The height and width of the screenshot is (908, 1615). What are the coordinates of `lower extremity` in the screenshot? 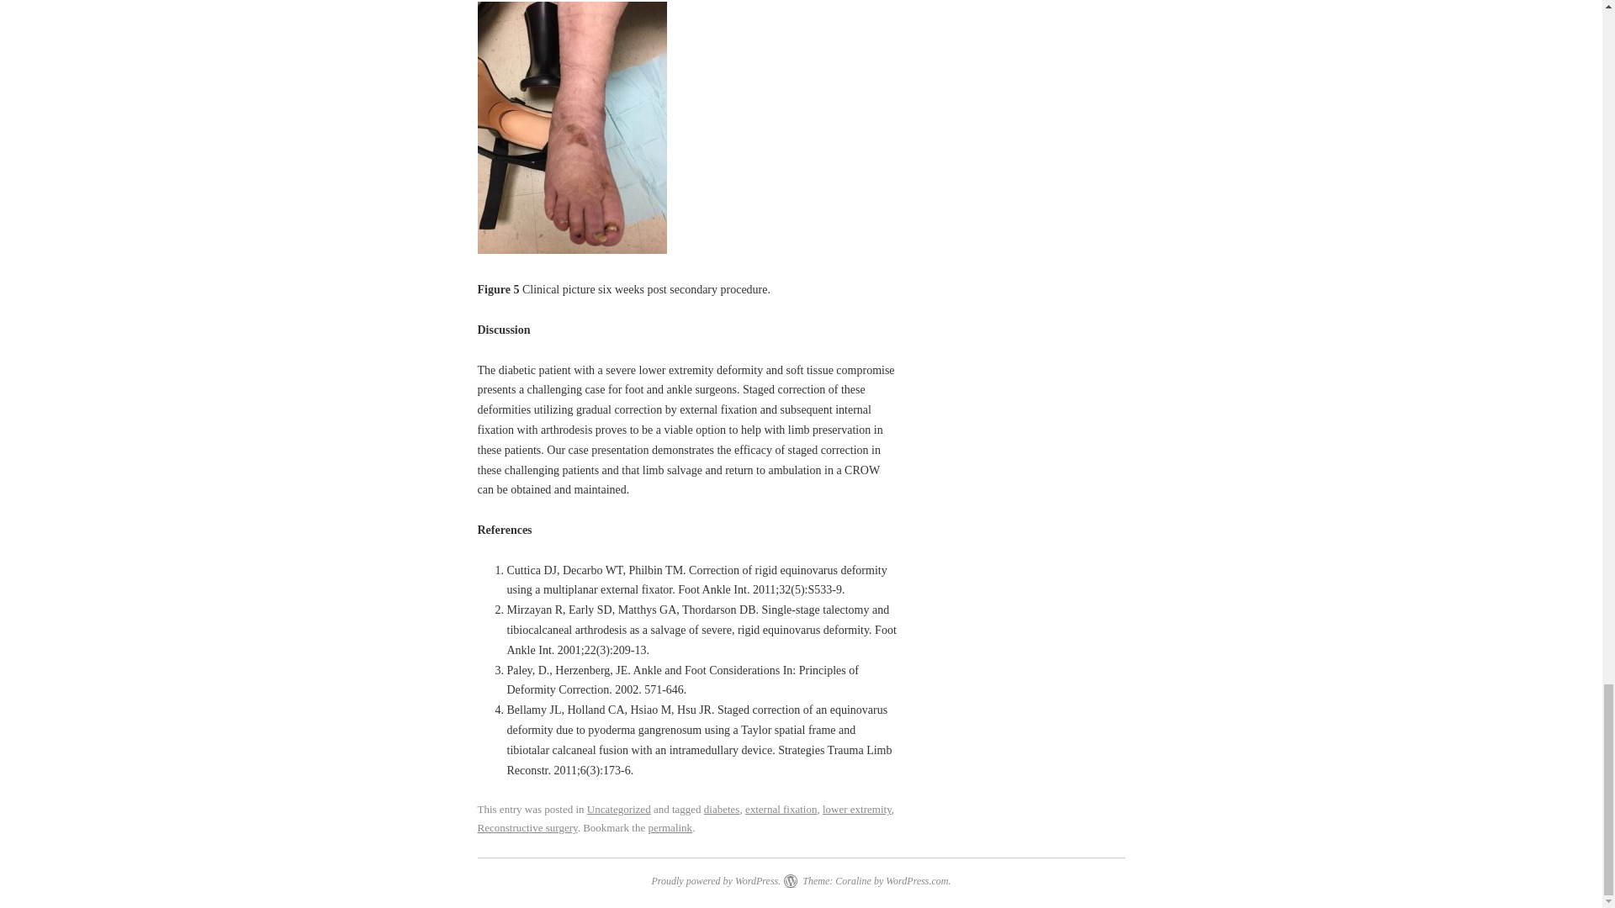 It's located at (856, 809).